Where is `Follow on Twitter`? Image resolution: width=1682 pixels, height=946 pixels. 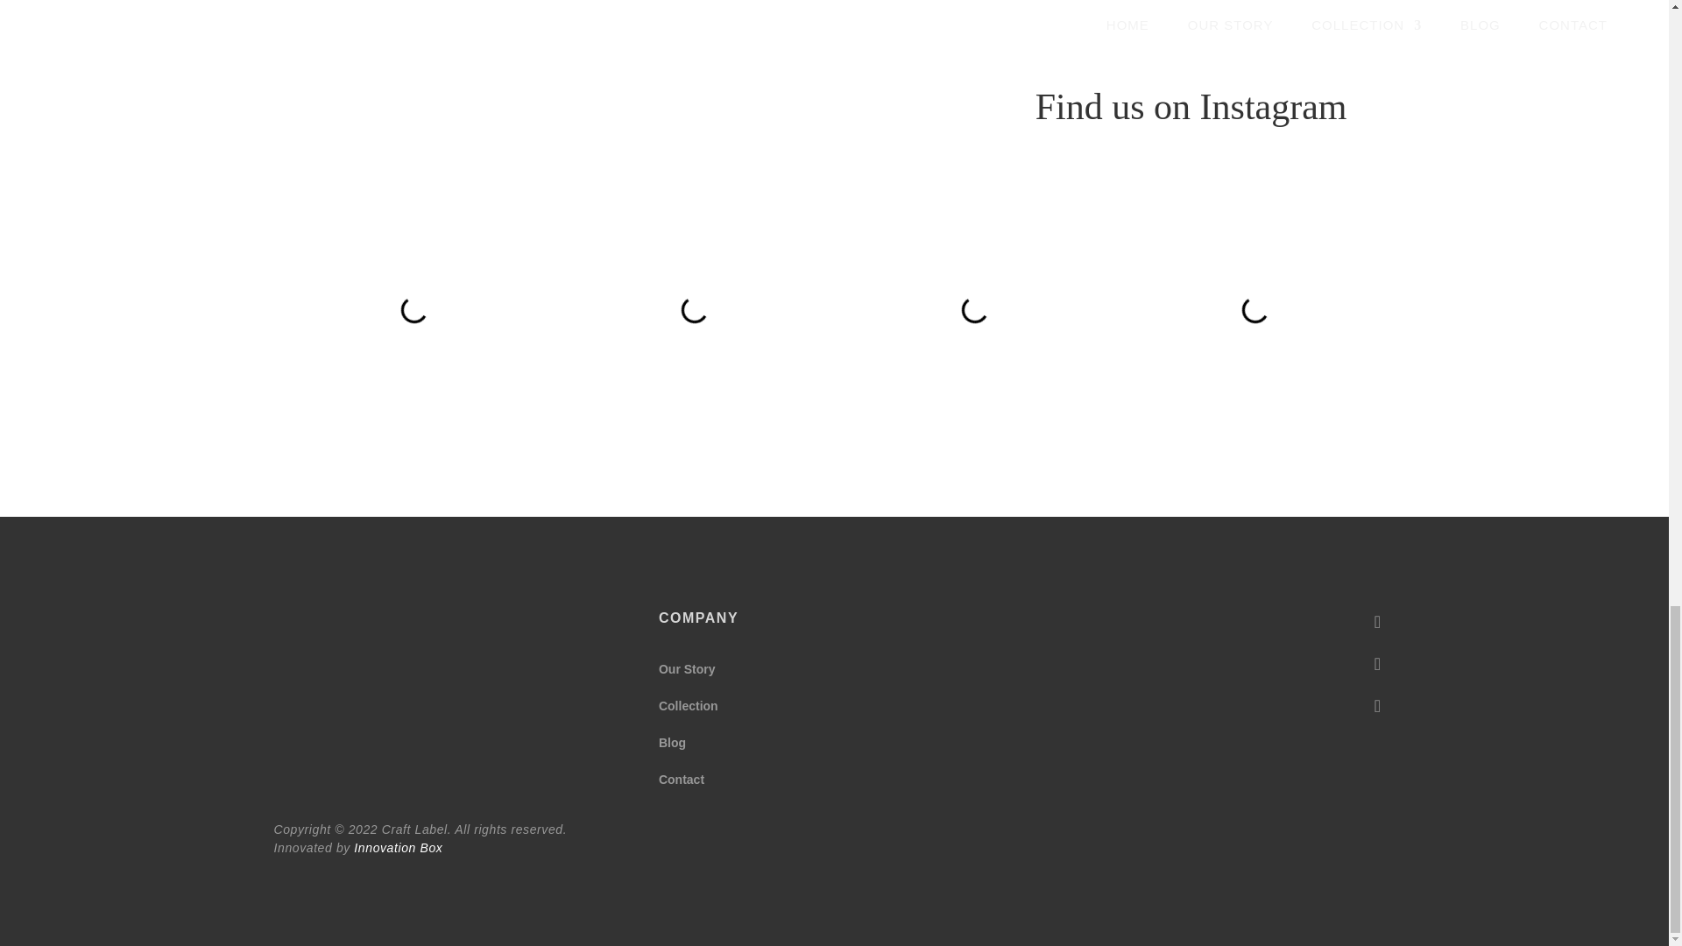
Follow on Twitter is located at coordinates (1376, 706).